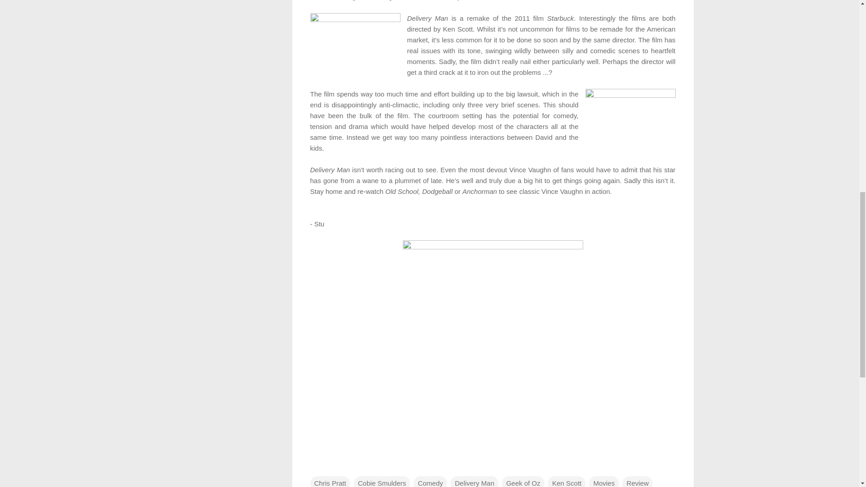 The width and height of the screenshot is (866, 487). I want to click on Chris Pratt, so click(330, 482).